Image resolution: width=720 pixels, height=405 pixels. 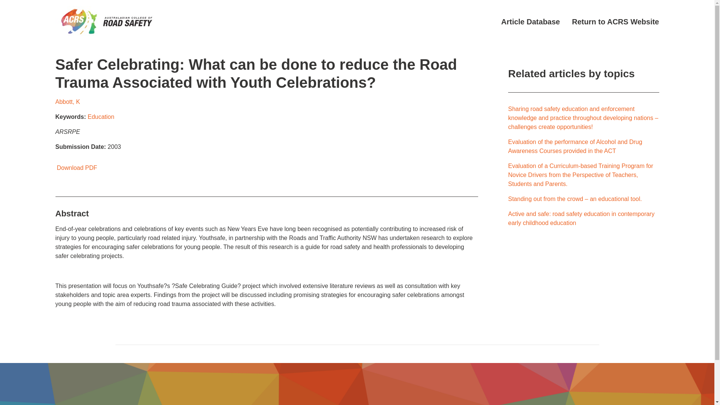 What do you see at coordinates (76, 167) in the screenshot?
I see `Download PDF` at bounding box center [76, 167].